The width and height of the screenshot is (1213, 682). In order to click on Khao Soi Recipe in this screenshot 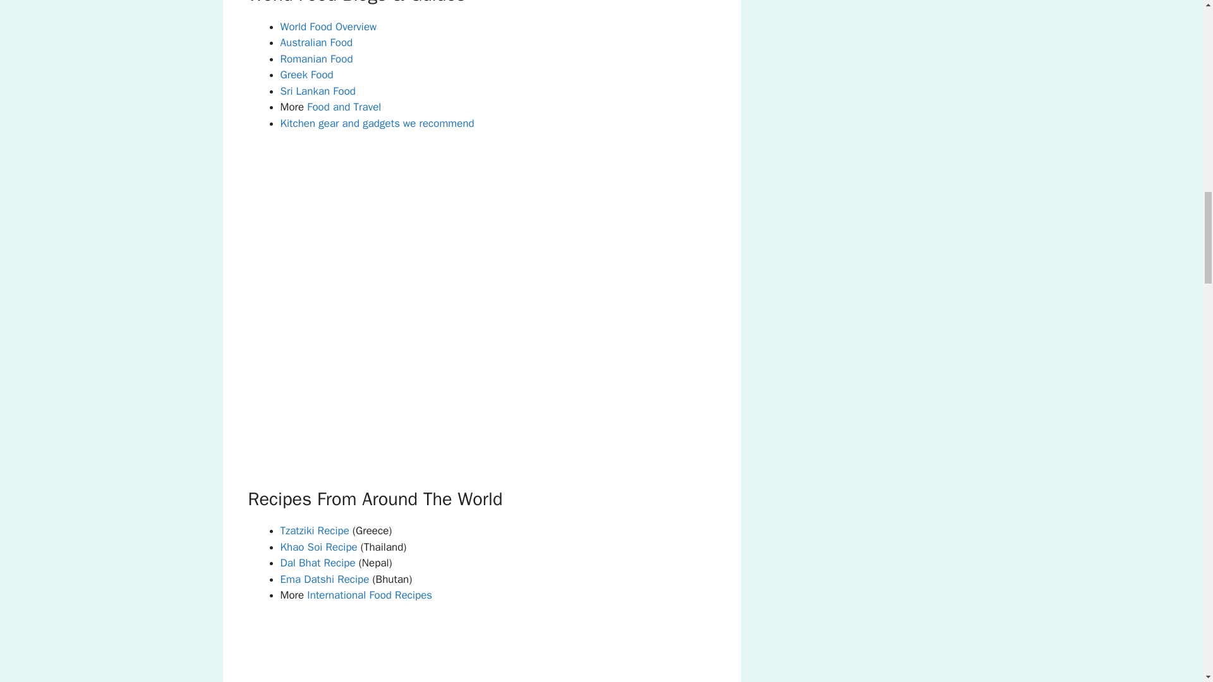, I will do `click(318, 547)`.